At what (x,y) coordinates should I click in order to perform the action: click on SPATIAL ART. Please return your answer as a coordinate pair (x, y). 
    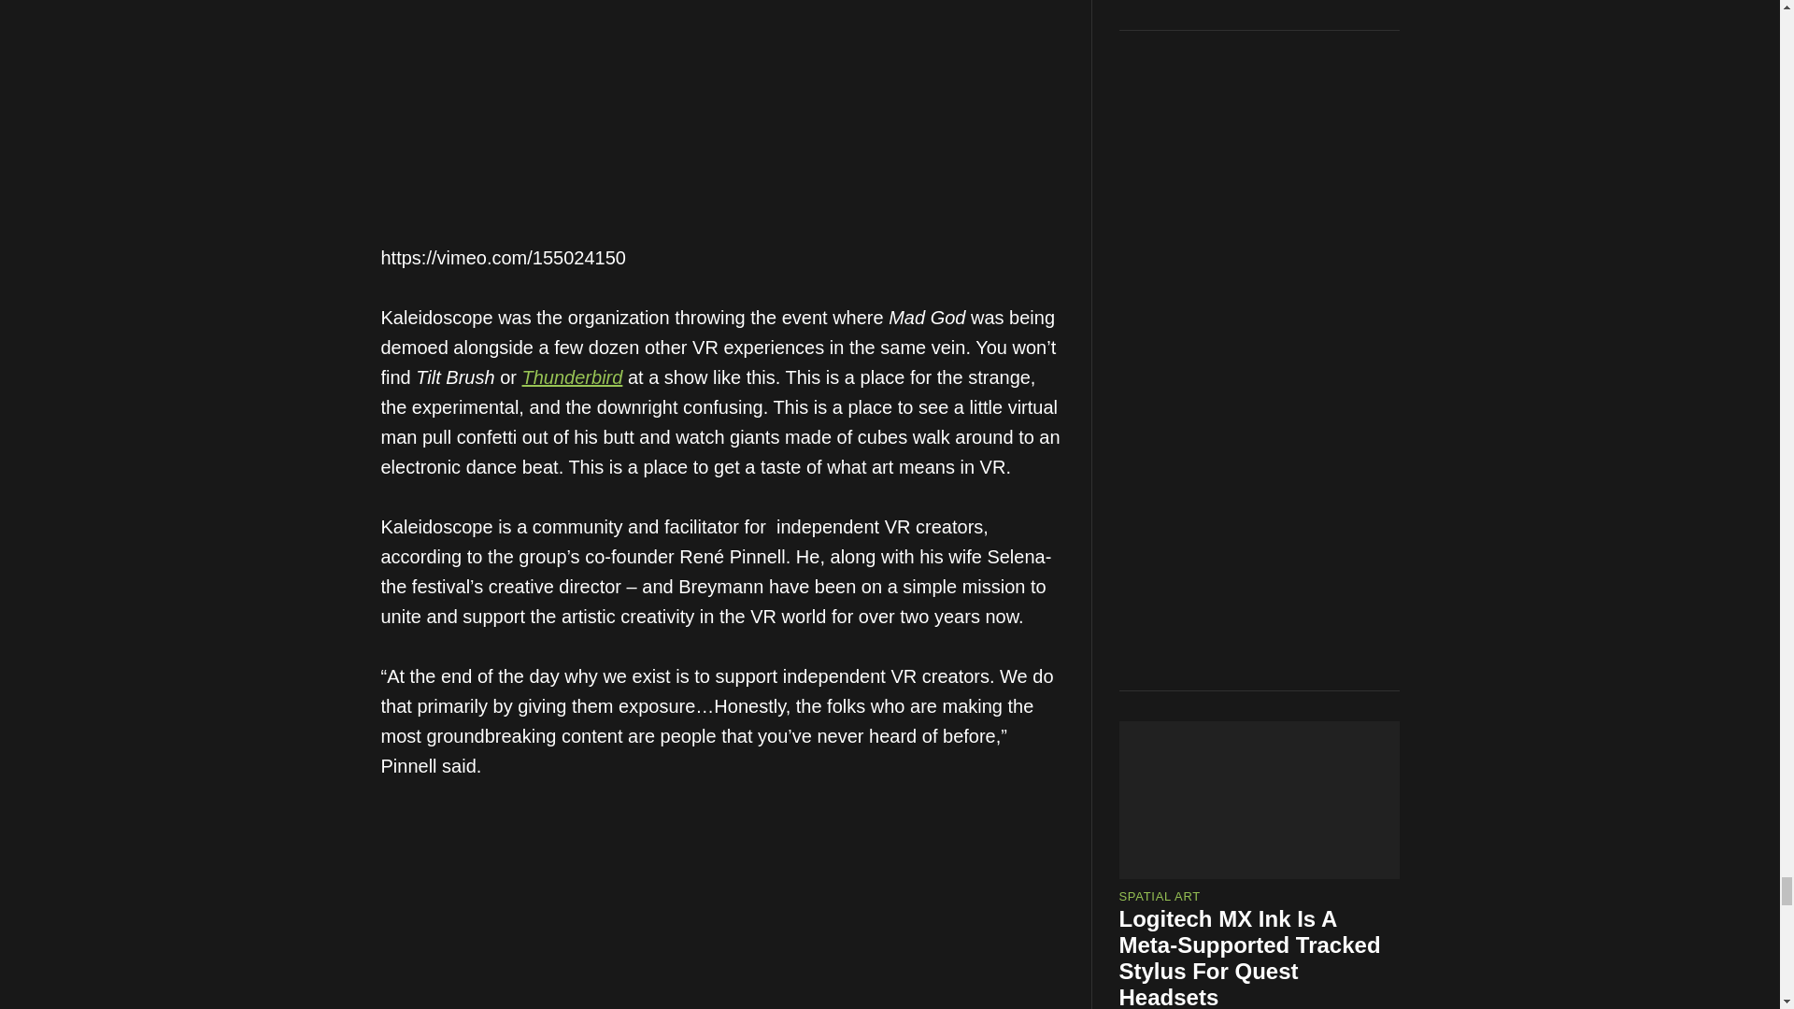
    Looking at the image, I should click on (1160, 361).